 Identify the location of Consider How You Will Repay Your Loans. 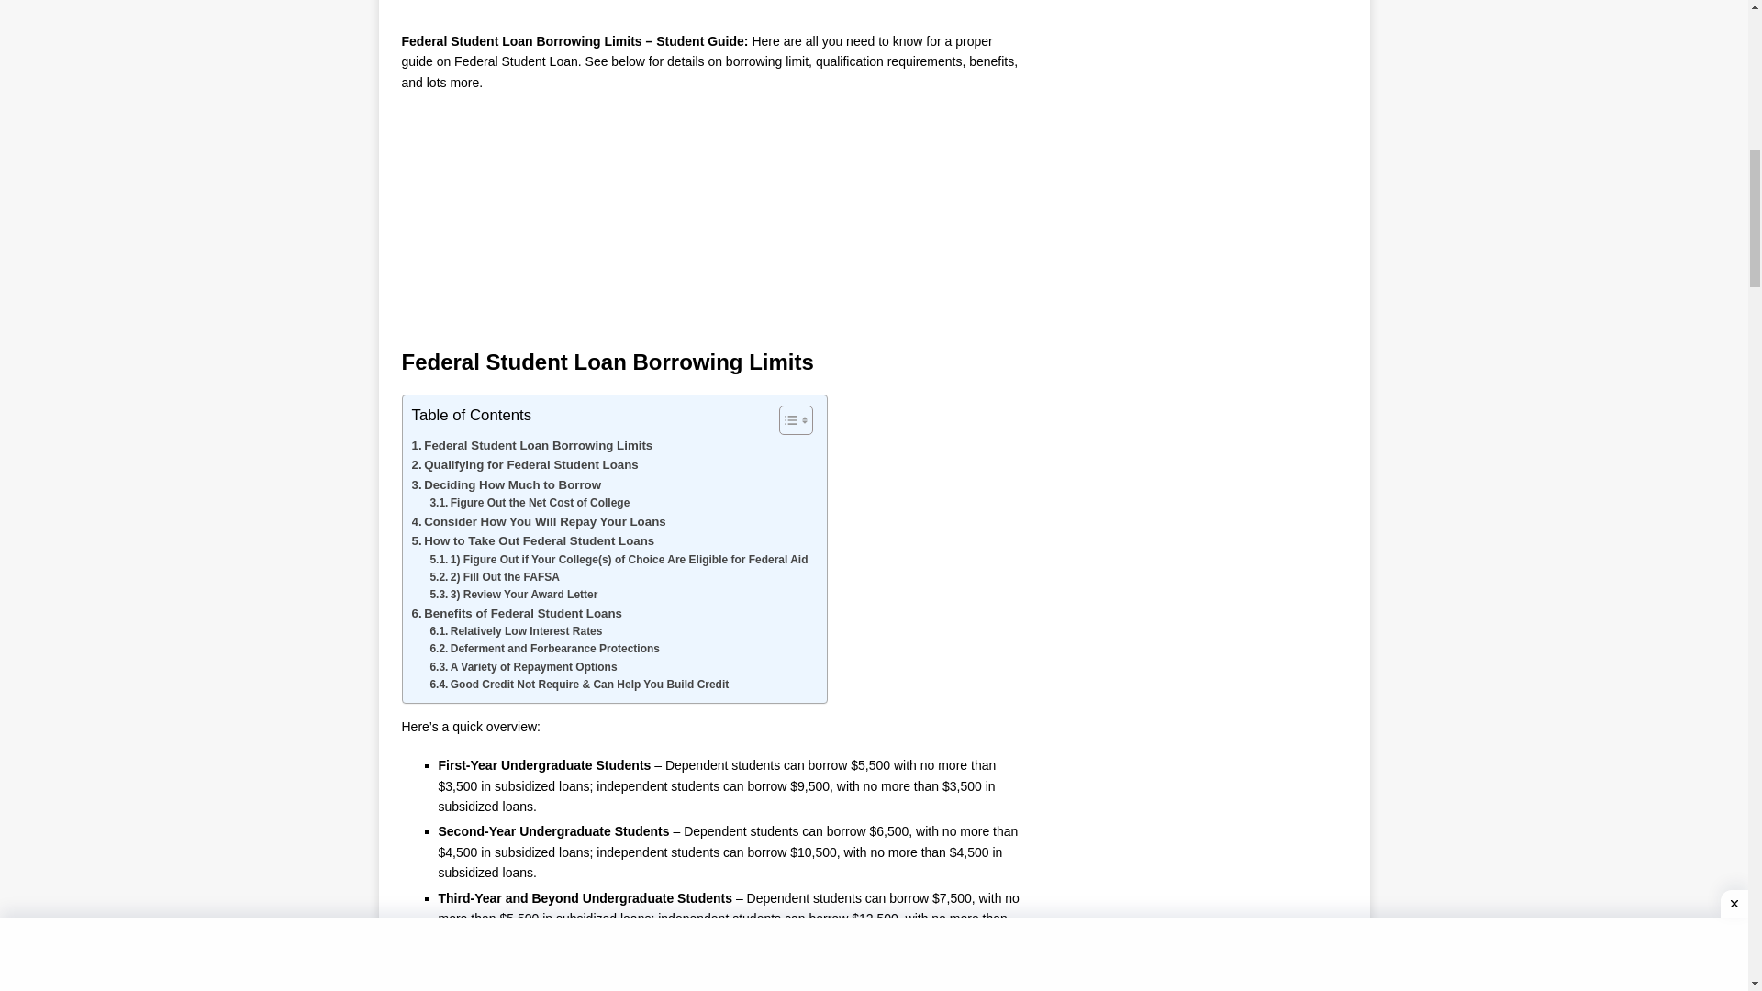
(538, 521).